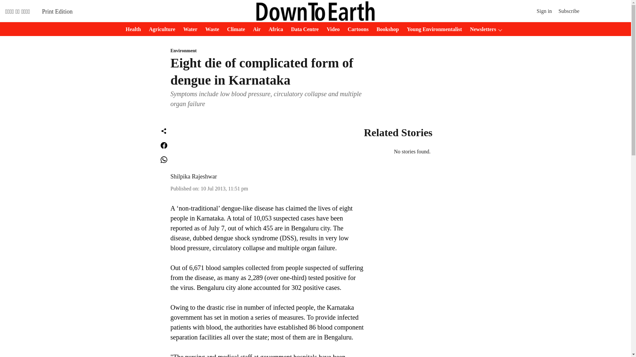  I want to click on Waste, so click(210, 29).